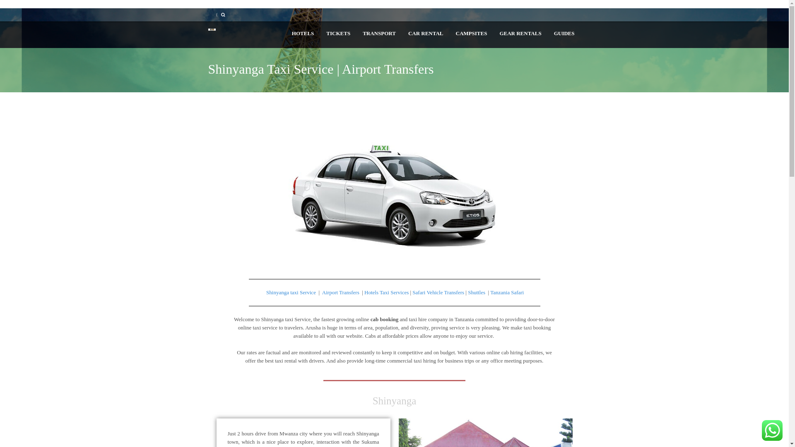  What do you see at coordinates (303, 33) in the screenshot?
I see `HOTELS` at bounding box center [303, 33].